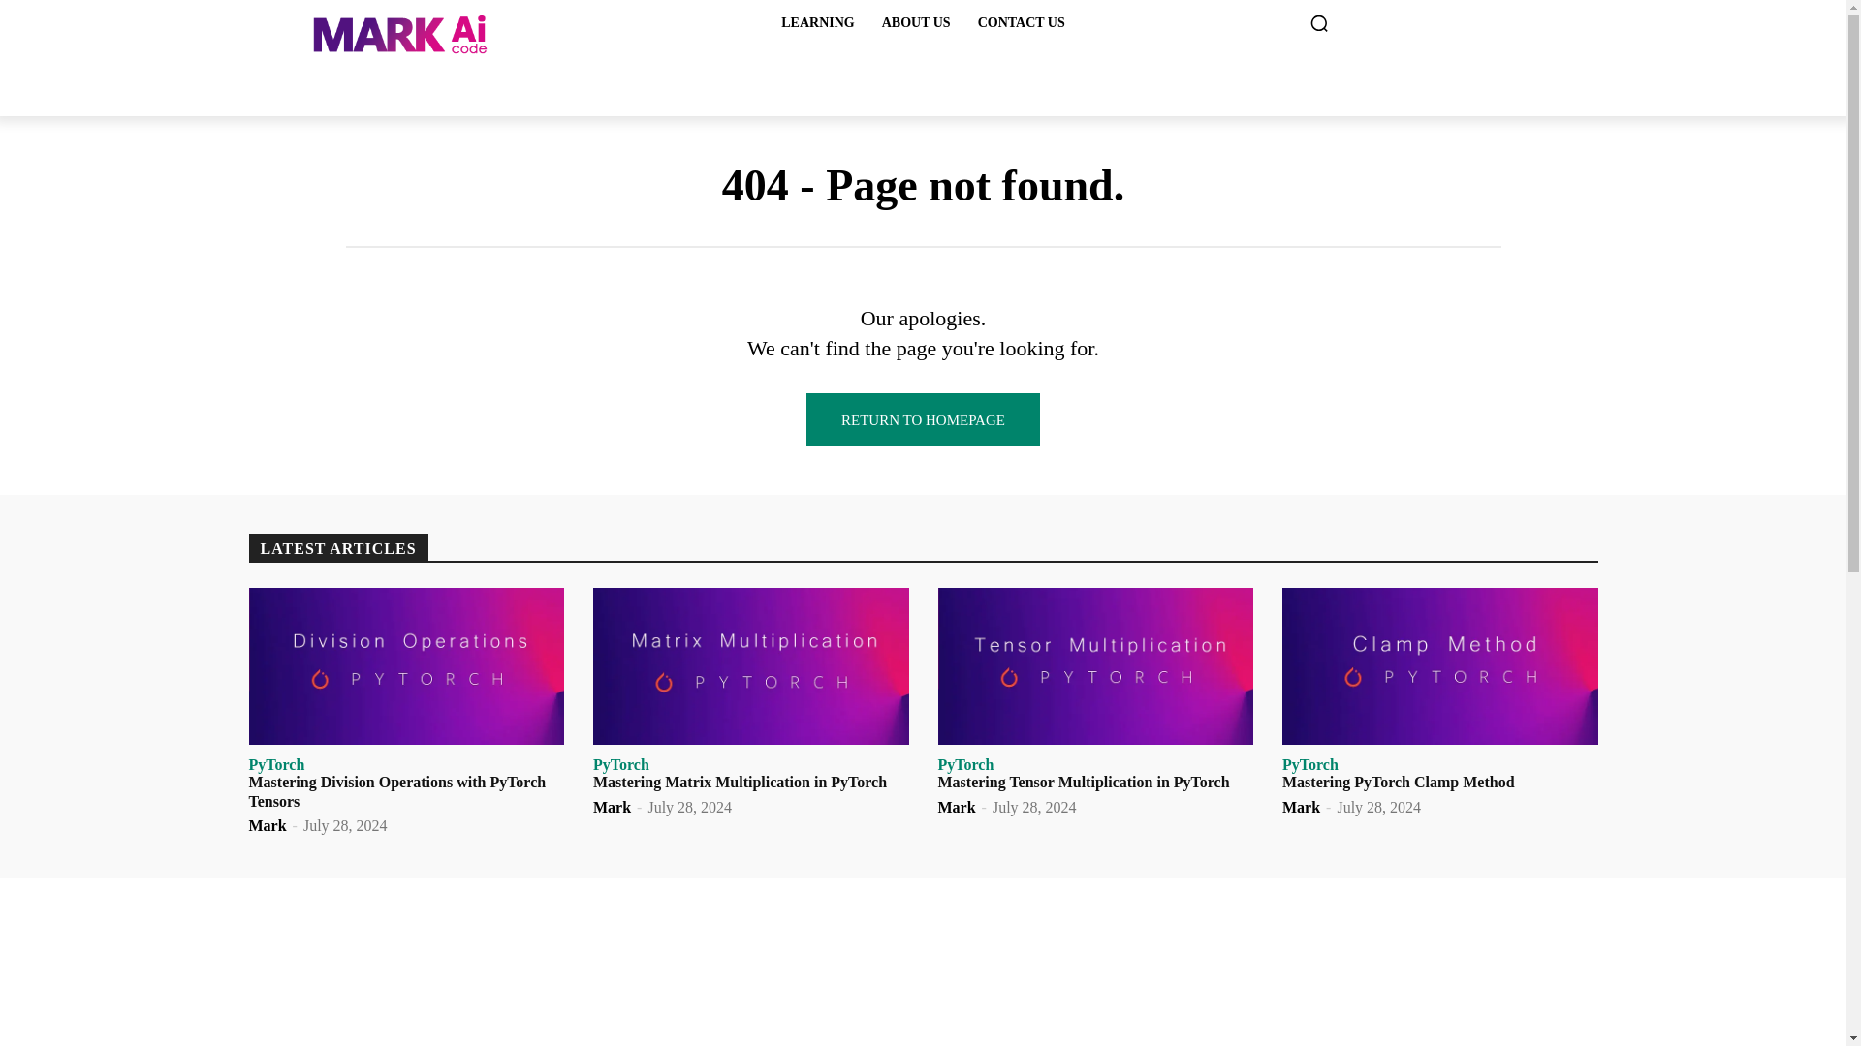 This screenshot has height=1046, width=1861. I want to click on Mastering Matrix Multiplication in PyTorch, so click(741, 783).